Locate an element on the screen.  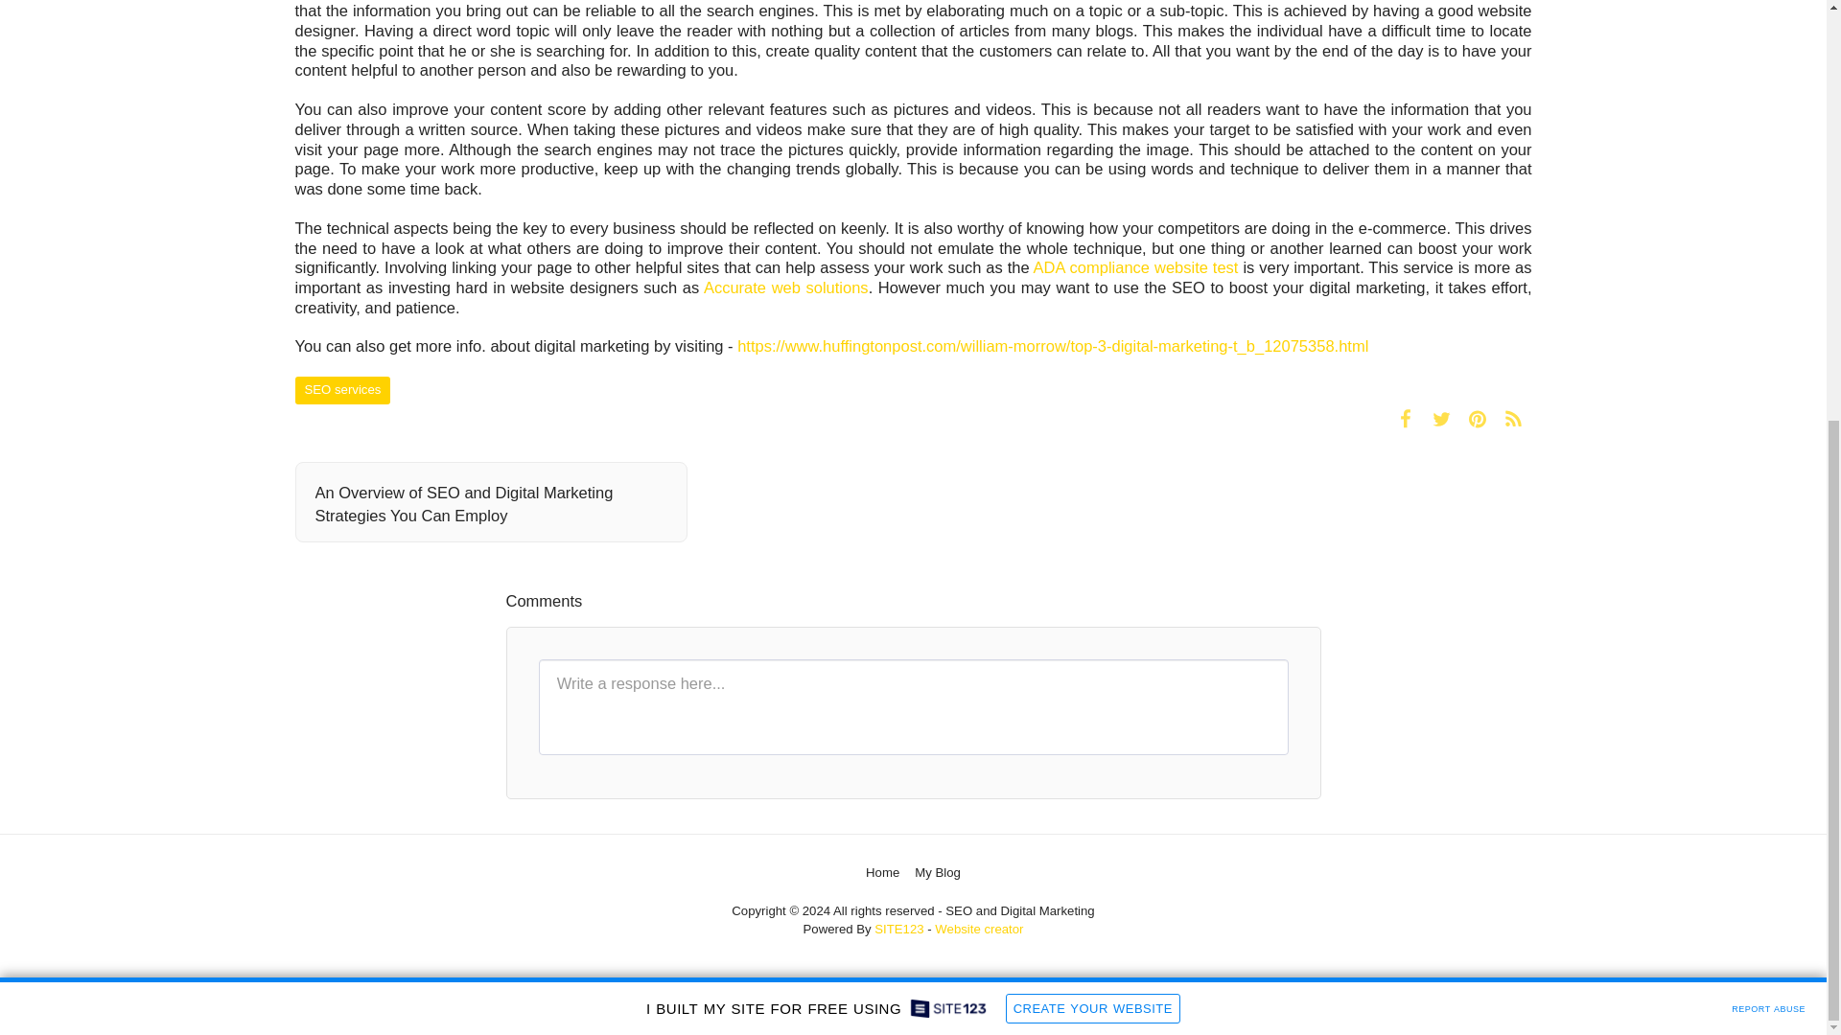
ADA compliance website test is located at coordinates (1135, 267).